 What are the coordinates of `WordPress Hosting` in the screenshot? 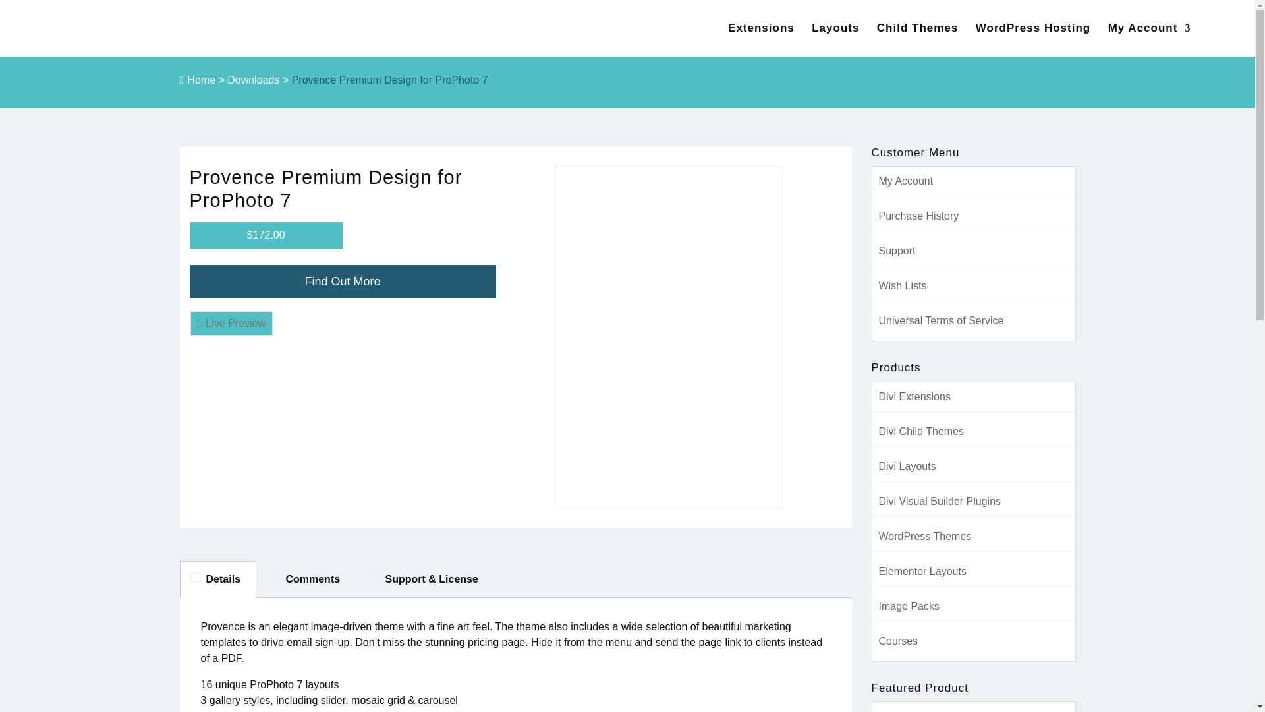 It's located at (1033, 40).